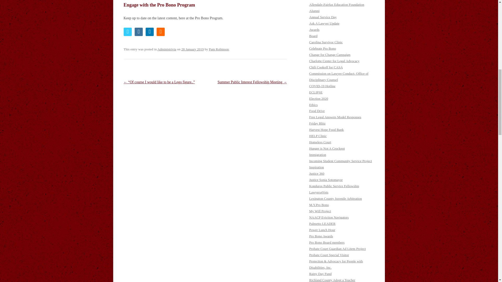  I want to click on Administrivia, so click(318, 0).